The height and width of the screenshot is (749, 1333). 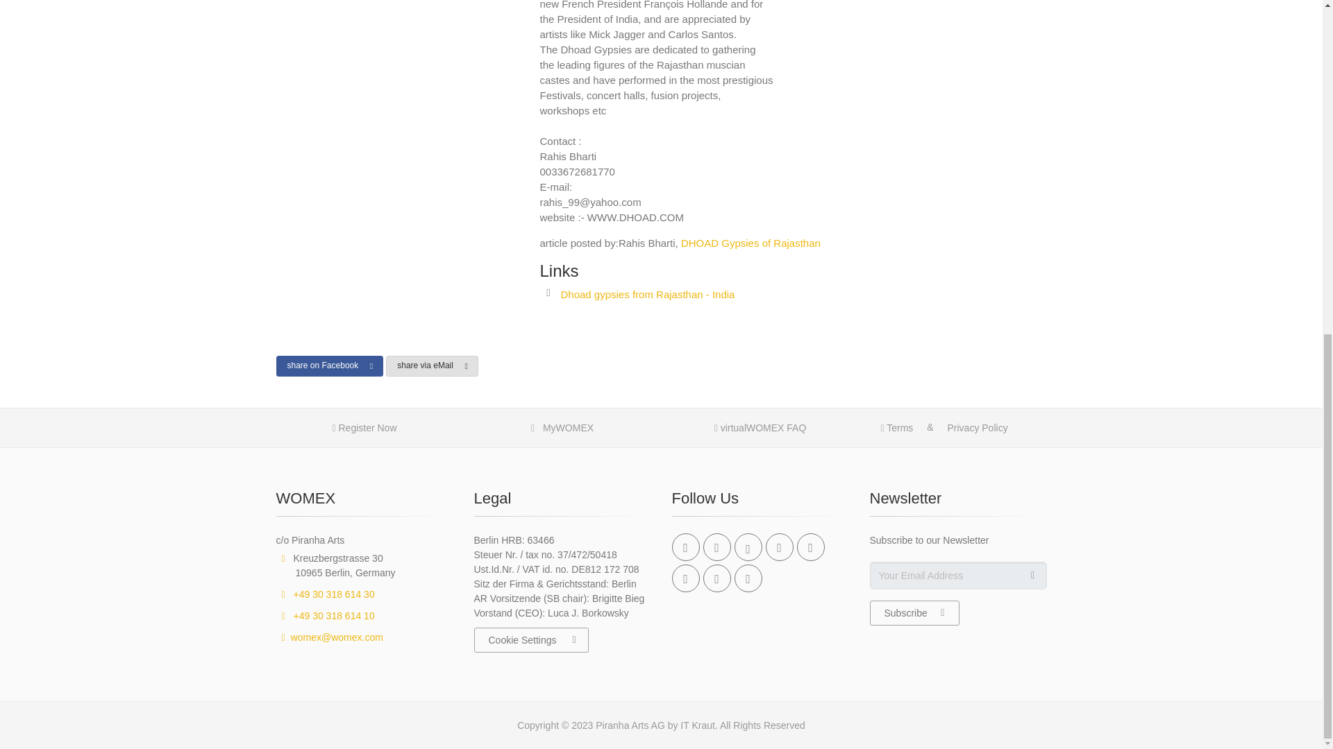 I want to click on share via eMail, so click(x=432, y=366).